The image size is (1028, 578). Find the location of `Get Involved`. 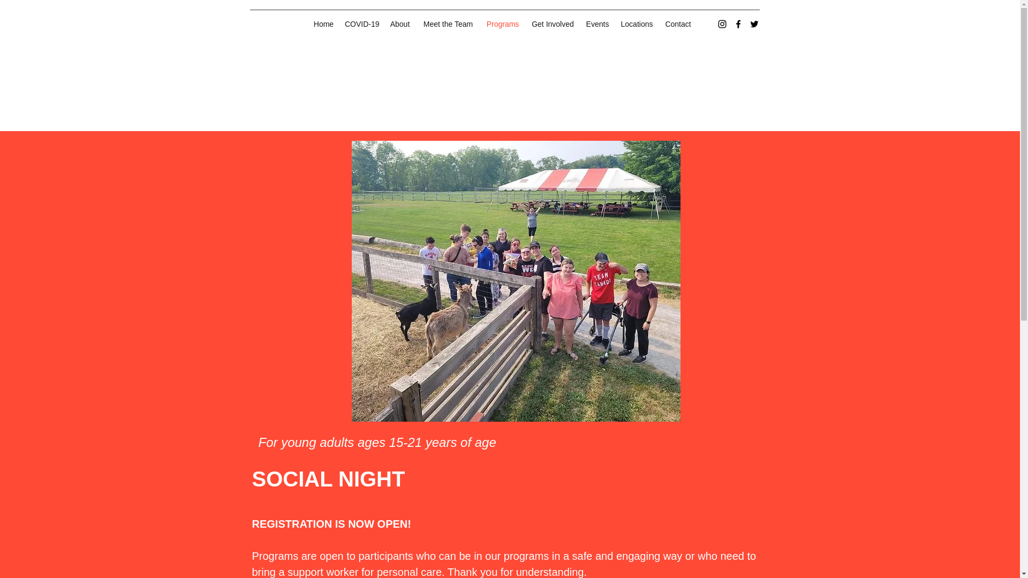

Get Involved is located at coordinates (553, 24).